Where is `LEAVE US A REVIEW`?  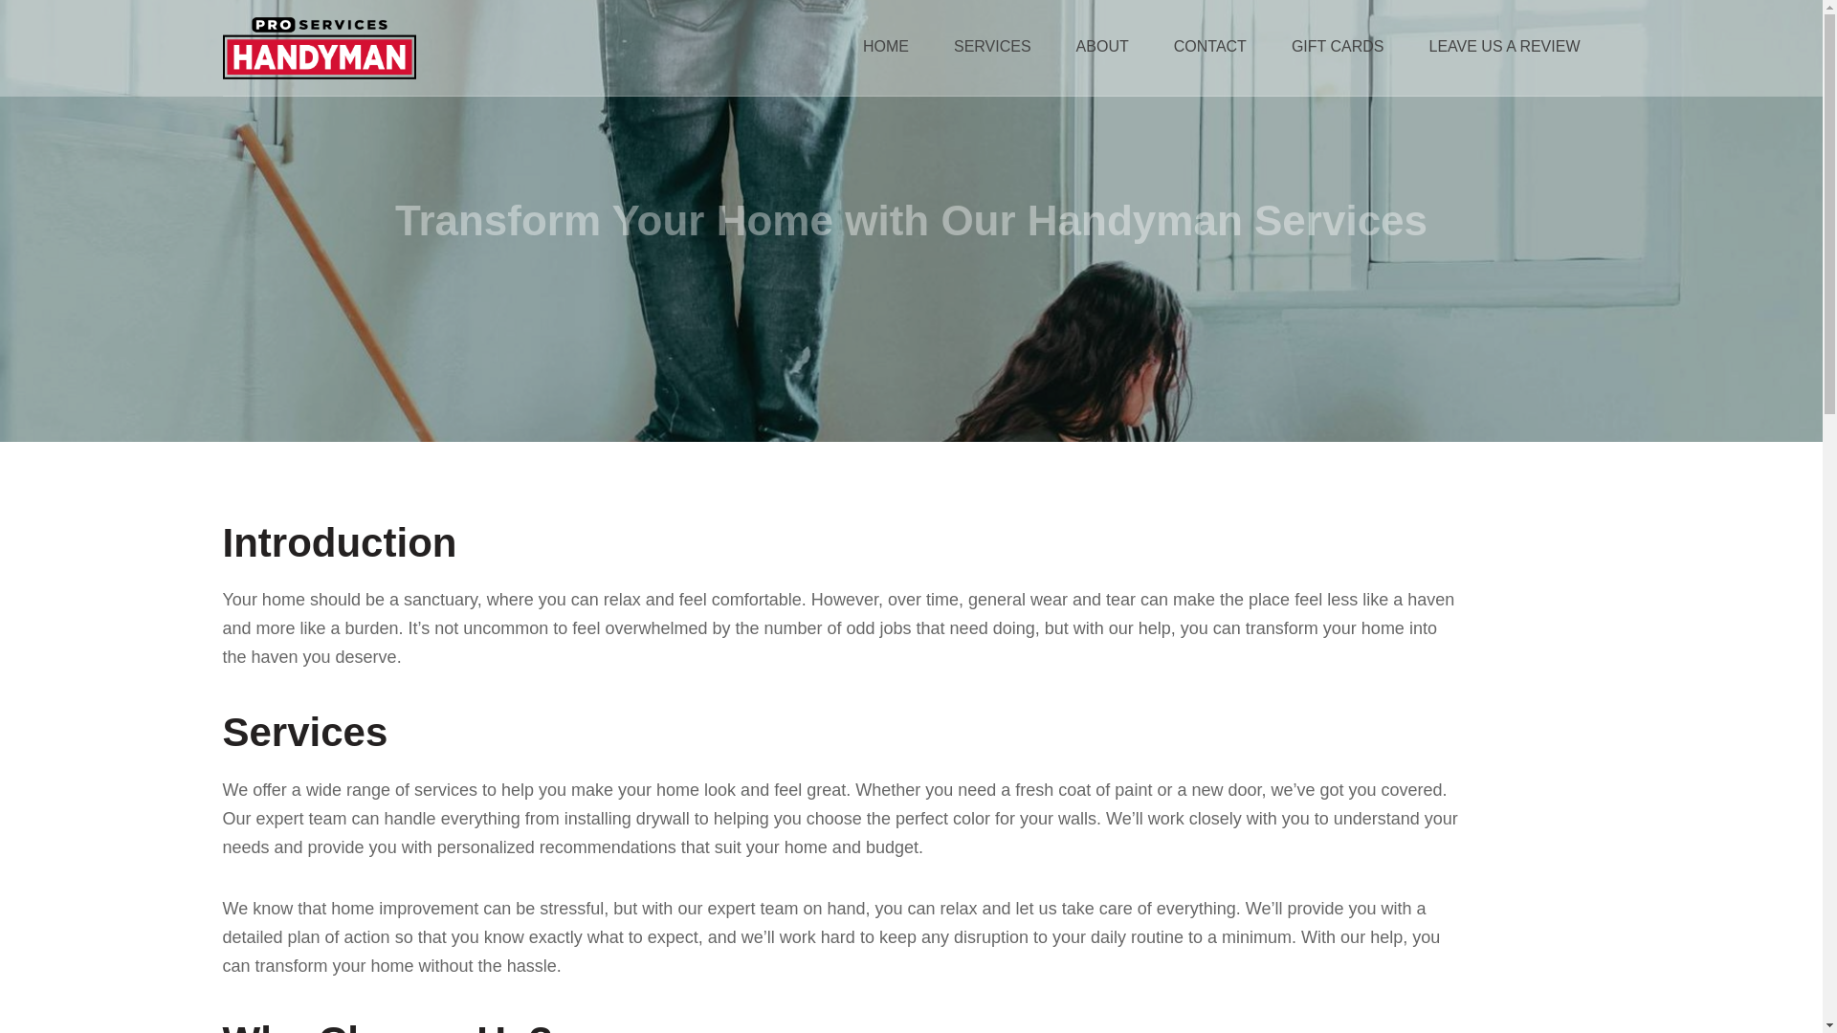
LEAVE US A REVIEW is located at coordinates (1504, 47).